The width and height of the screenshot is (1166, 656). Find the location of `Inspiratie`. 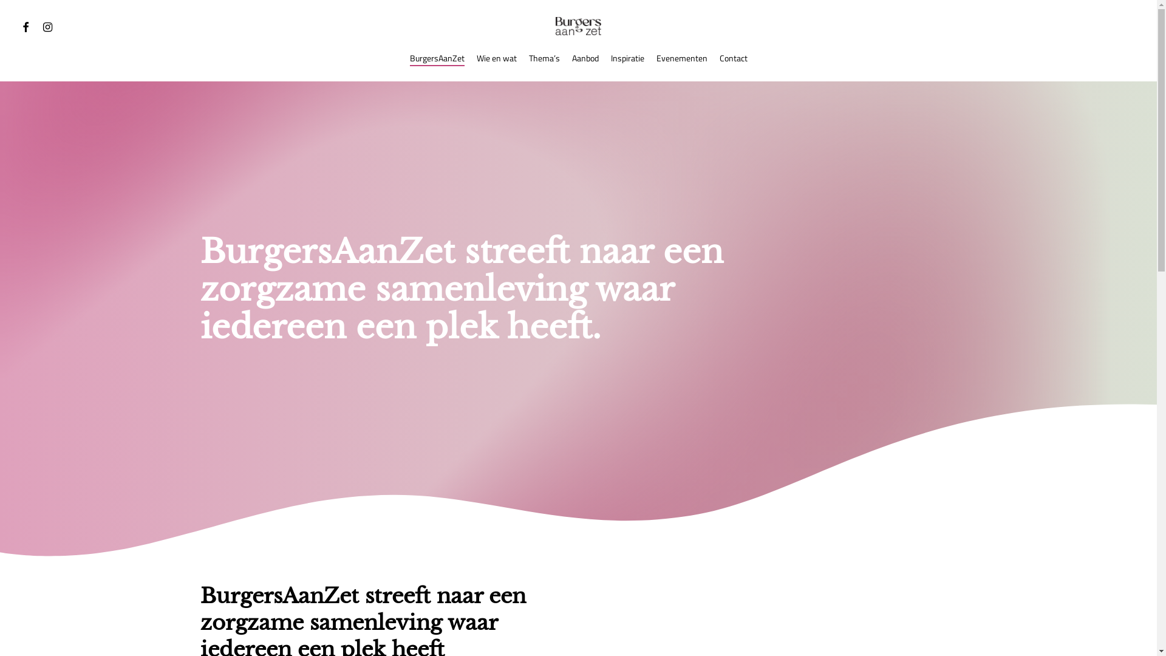

Inspiratie is located at coordinates (628, 58).